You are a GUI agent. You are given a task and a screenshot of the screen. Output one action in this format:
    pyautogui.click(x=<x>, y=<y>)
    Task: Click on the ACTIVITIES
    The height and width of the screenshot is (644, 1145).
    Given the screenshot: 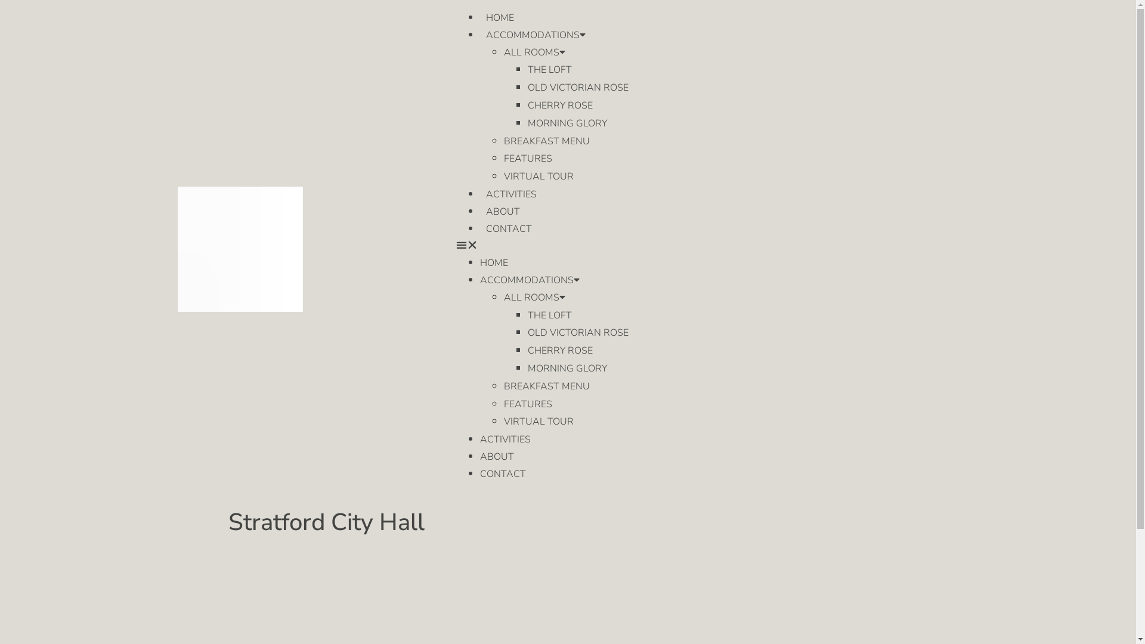 What is the action you would take?
    pyautogui.click(x=506, y=439)
    